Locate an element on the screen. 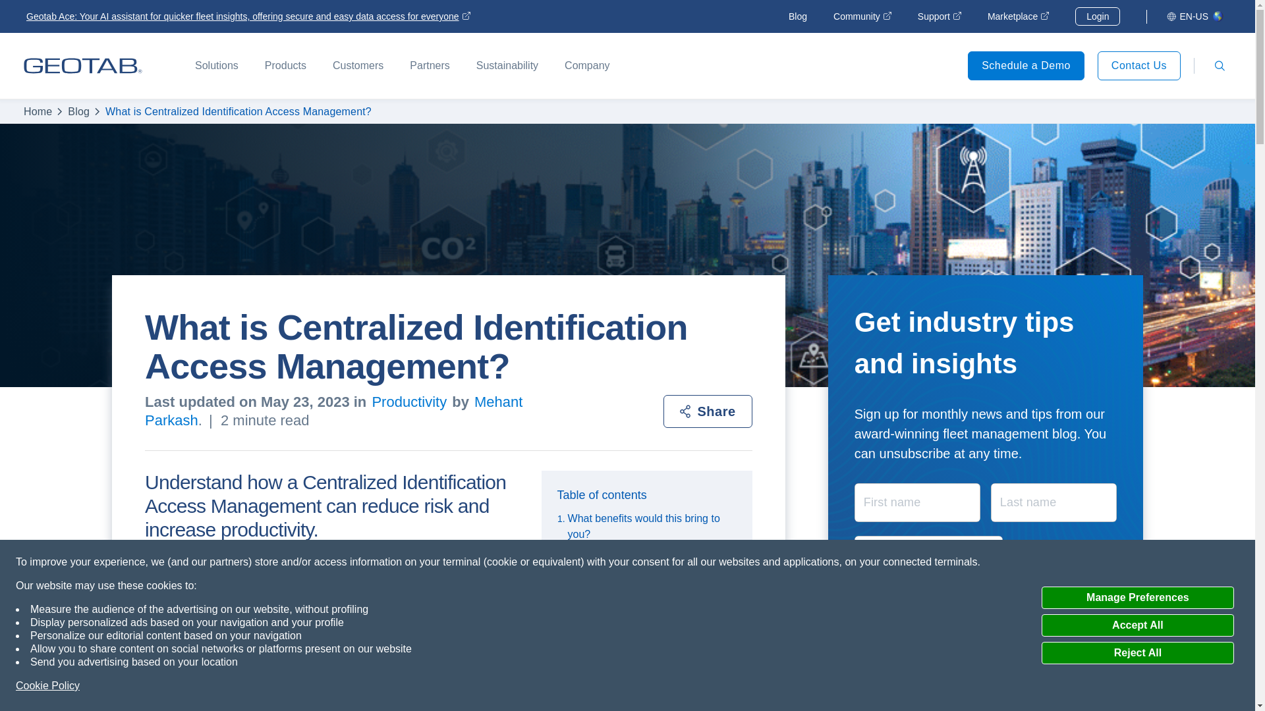 The image size is (1265, 711). Manage Preferences is located at coordinates (1137, 598).